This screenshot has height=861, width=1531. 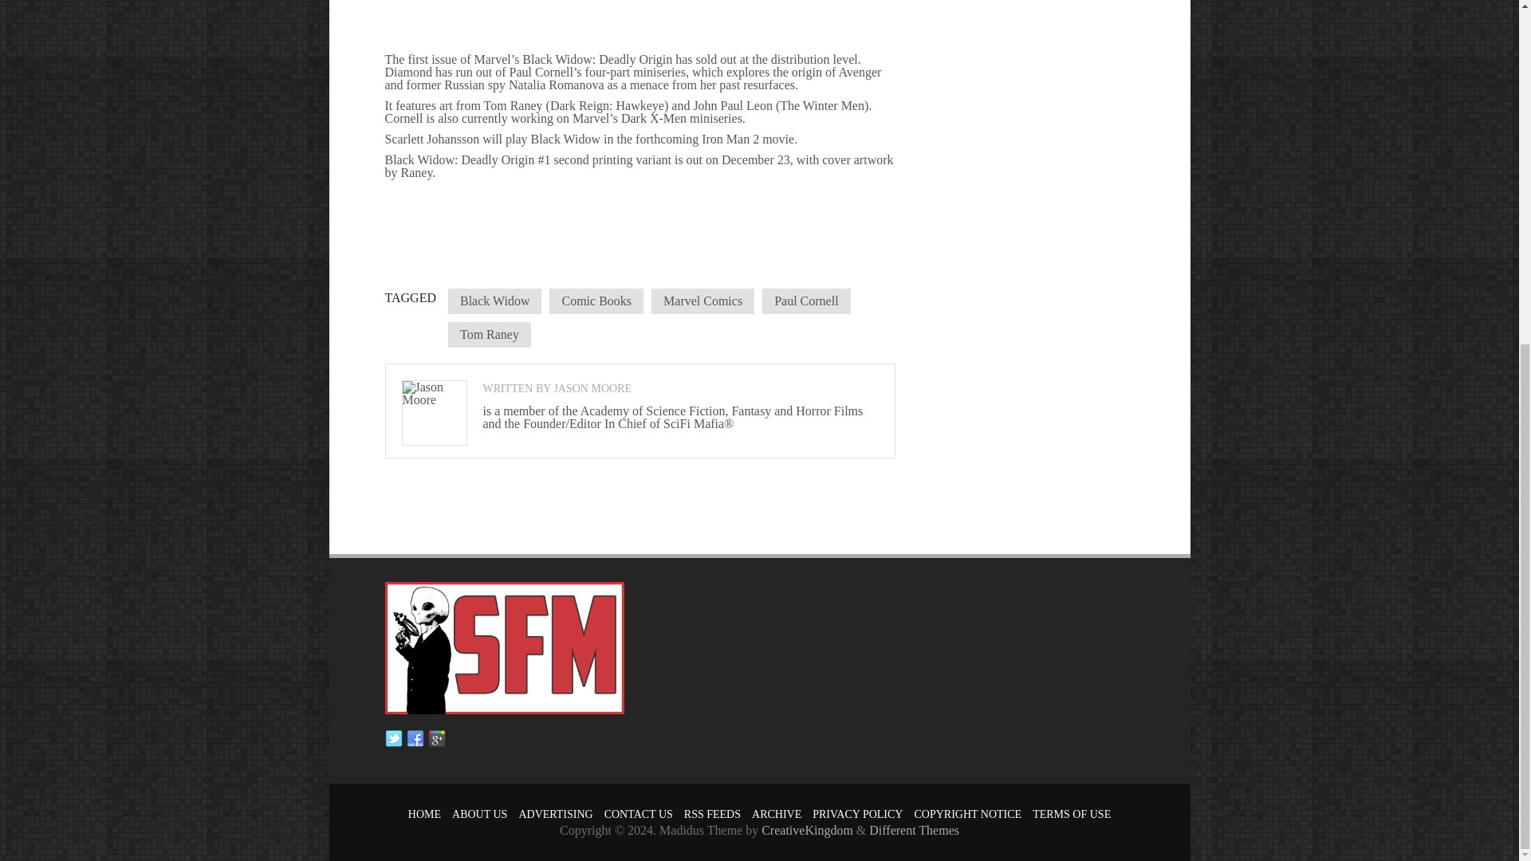 What do you see at coordinates (596, 301) in the screenshot?
I see `Comic Books` at bounding box center [596, 301].